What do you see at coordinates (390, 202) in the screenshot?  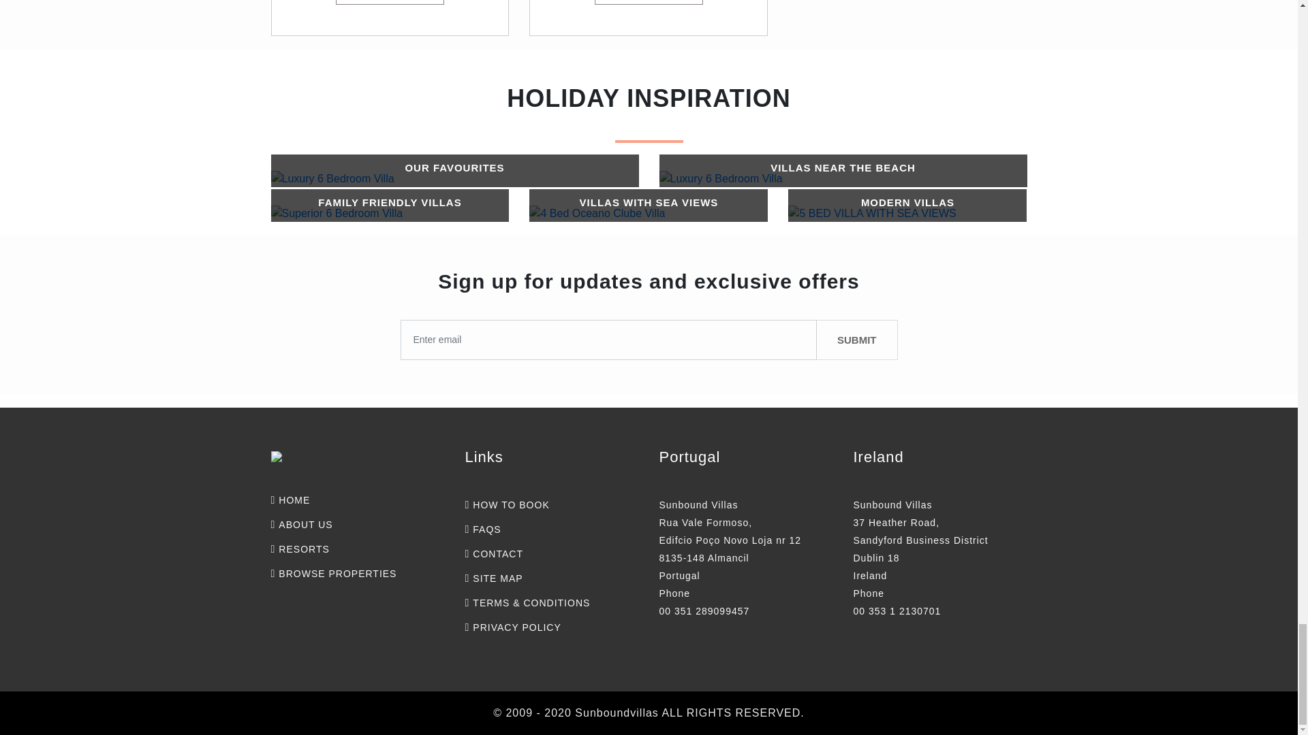 I see `Superior 6 Bedroom Villa` at bounding box center [390, 202].